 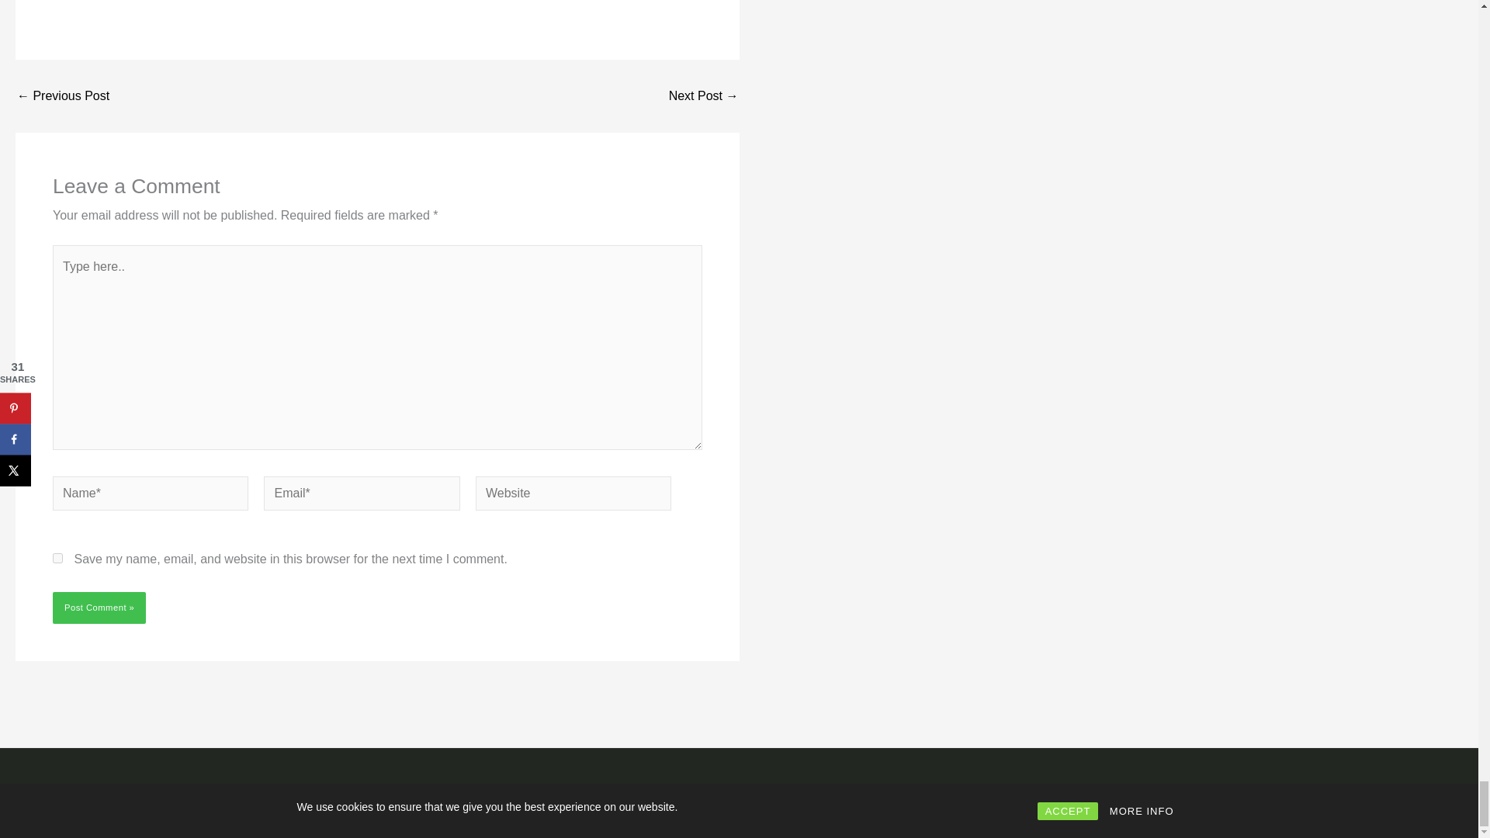 I want to click on yes, so click(x=57, y=557).